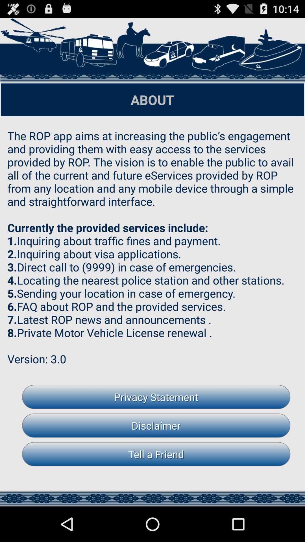 This screenshot has width=305, height=542. Describe the element at coordinates (156, 425) in the screenshot. I see `select button above the tell a friend icon` at that location.